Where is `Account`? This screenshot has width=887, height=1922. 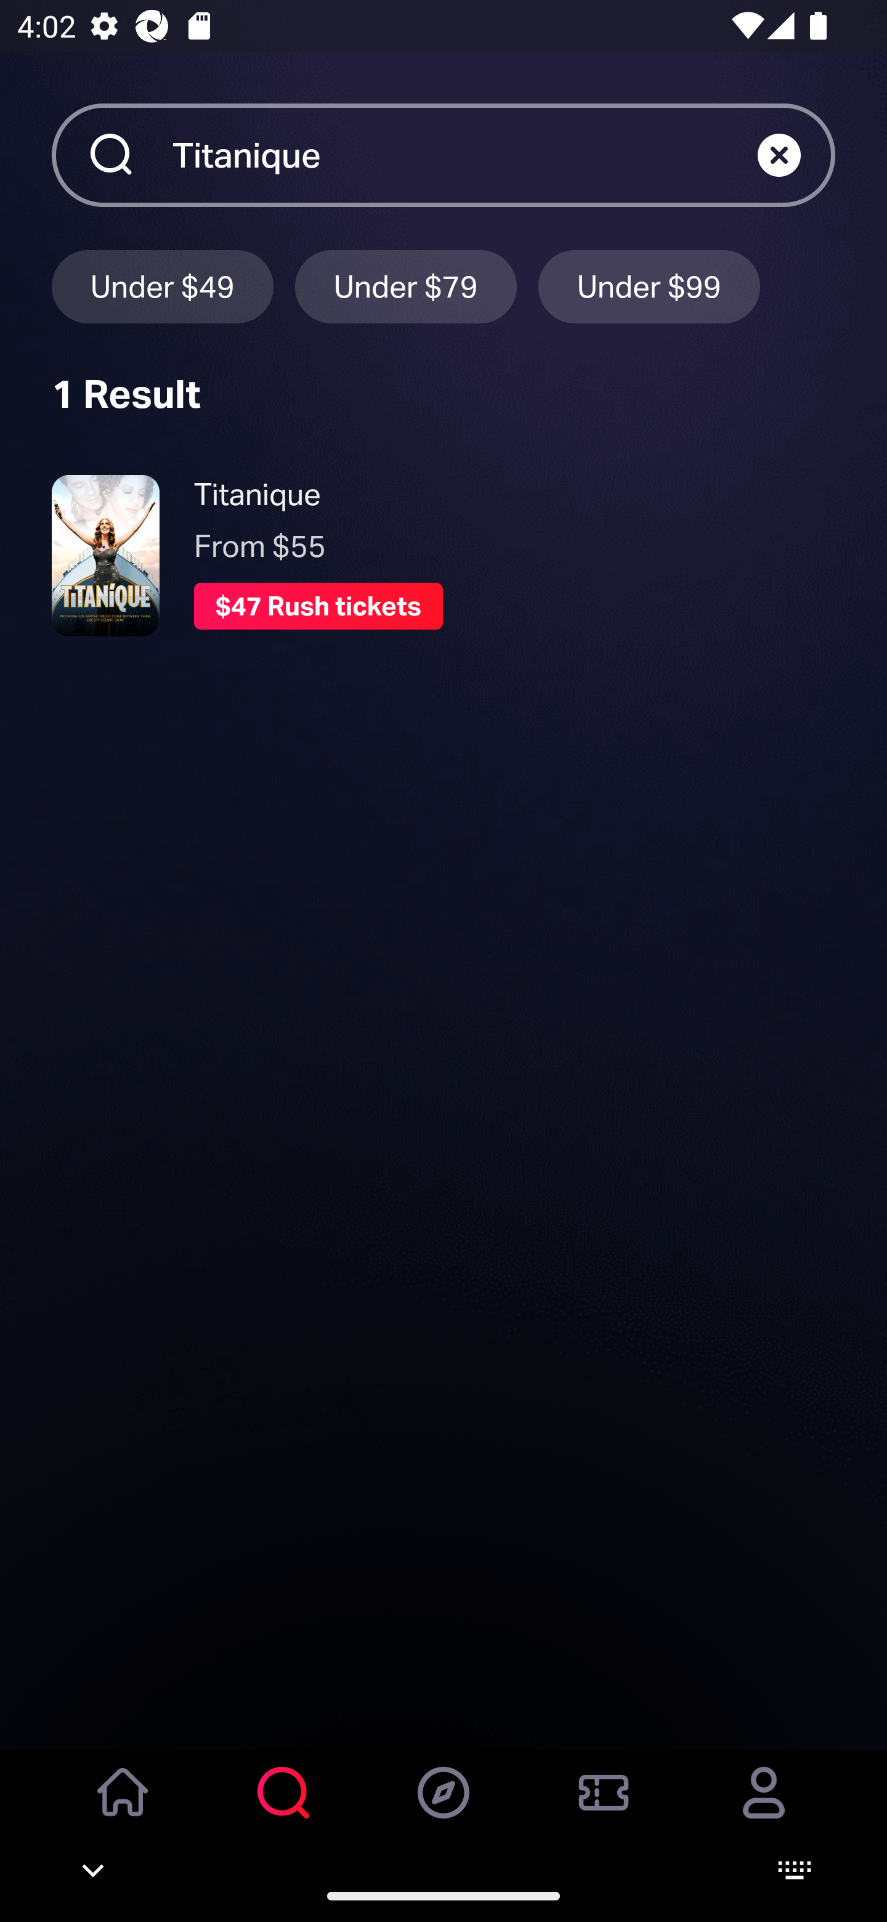 Account is located at coordinates (764, 1809).